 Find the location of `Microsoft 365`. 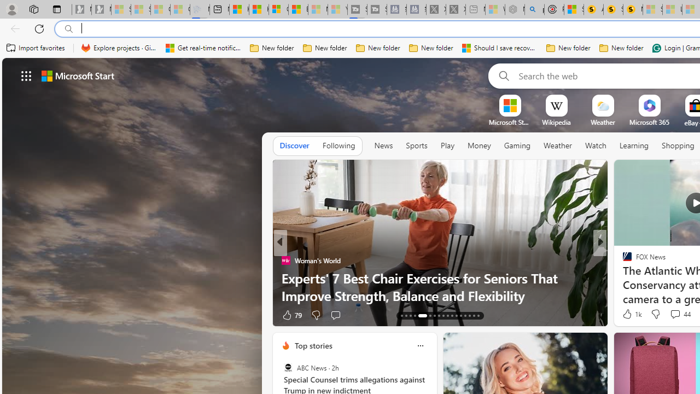

Microsoft 365 is located at coordinates (649, 122).